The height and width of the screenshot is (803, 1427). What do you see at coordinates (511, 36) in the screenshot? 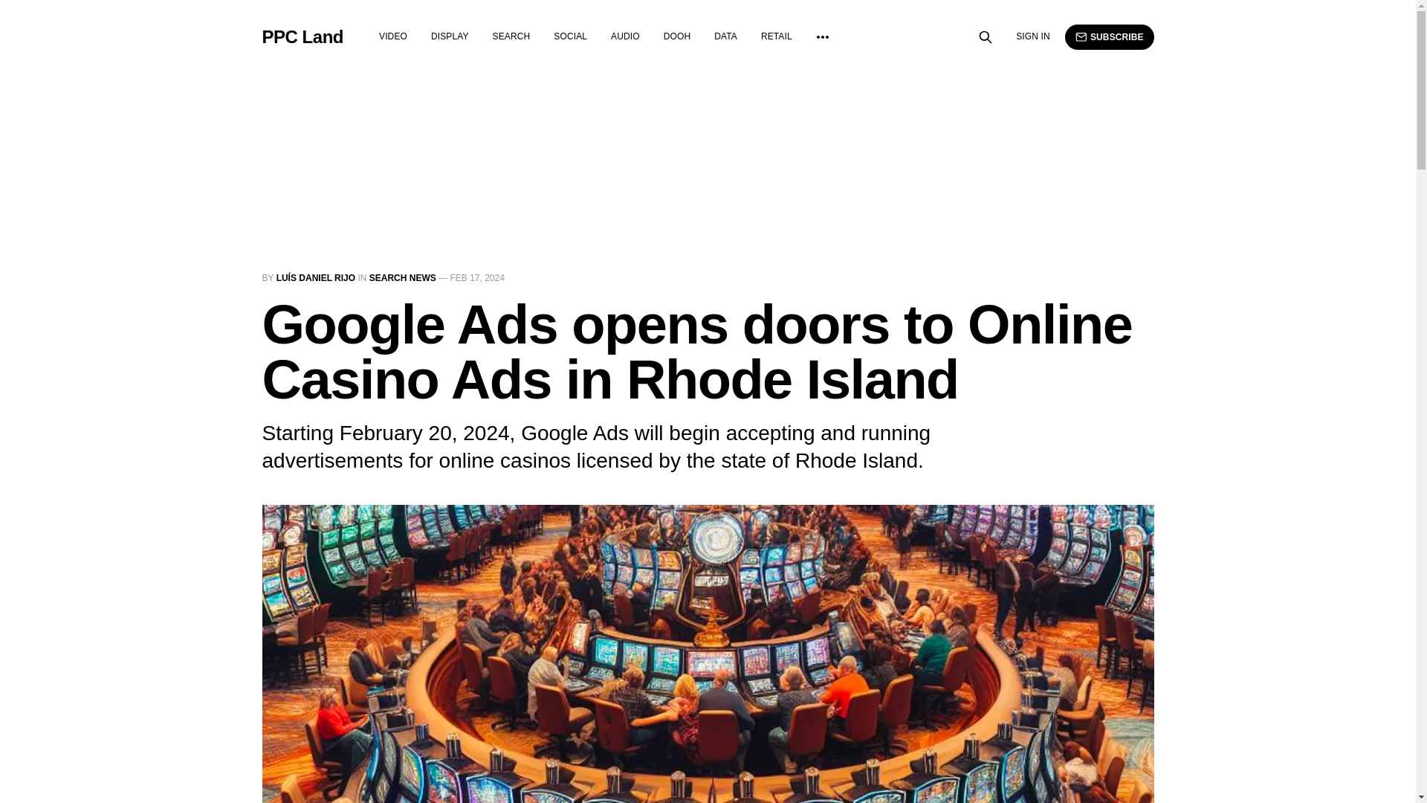
I see `SEARCH` at bounding box center [511, 36].